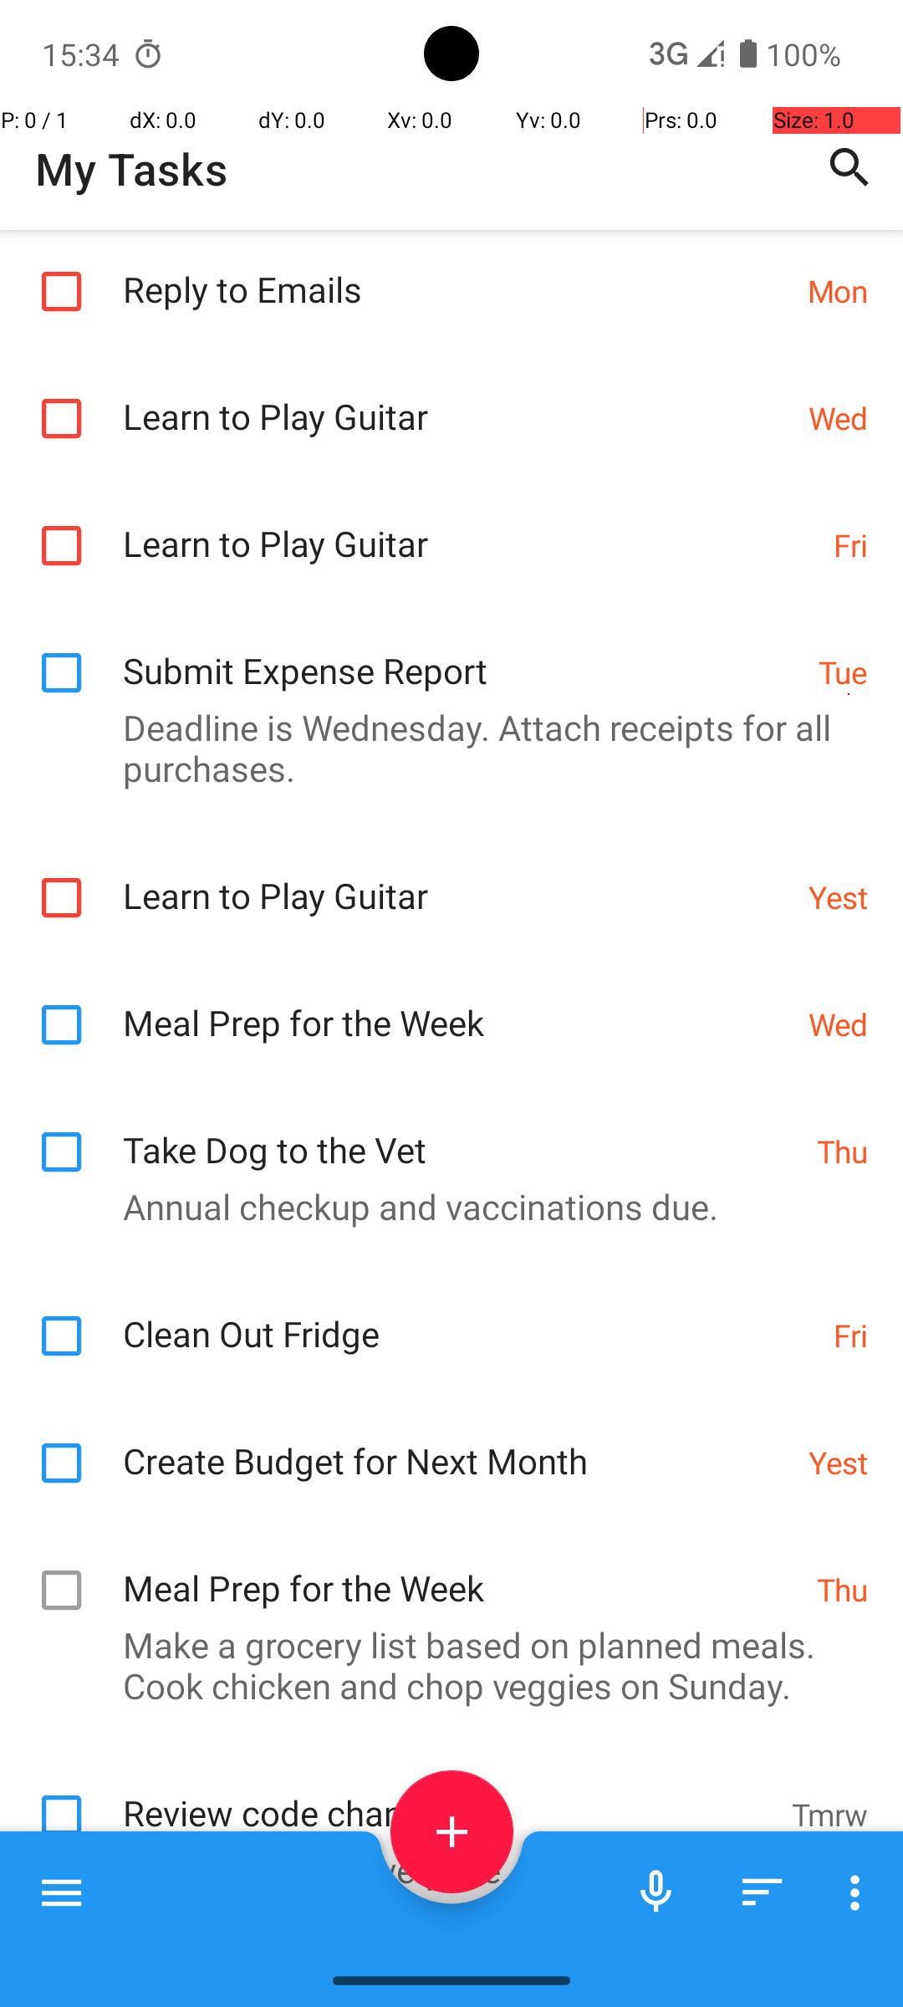 This screenshot has width=903, height=2007. What do you see at coordinates (763, 1892) in the screenshot?
I see `Sort` at bounding box center [763, 1892].